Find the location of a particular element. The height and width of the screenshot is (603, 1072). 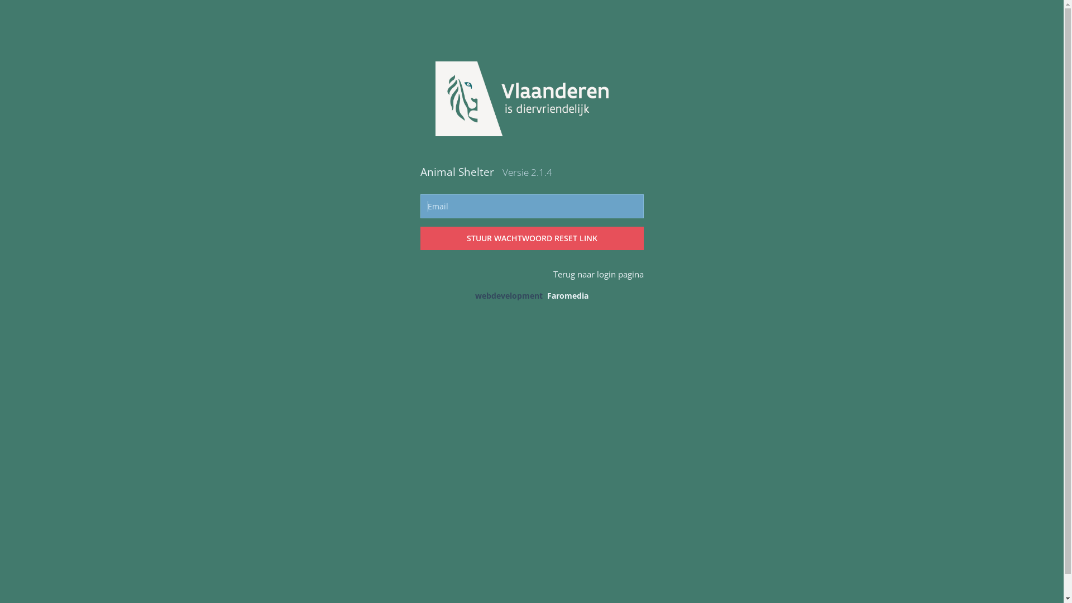

STUUR WACHTWOORD RESET LINK is located at coordinates (532, 238).